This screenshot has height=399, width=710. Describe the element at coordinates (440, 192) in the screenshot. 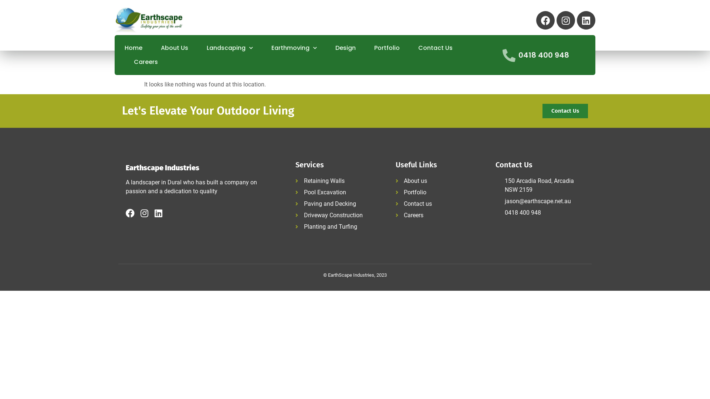

I see `Portfolio` at that location.